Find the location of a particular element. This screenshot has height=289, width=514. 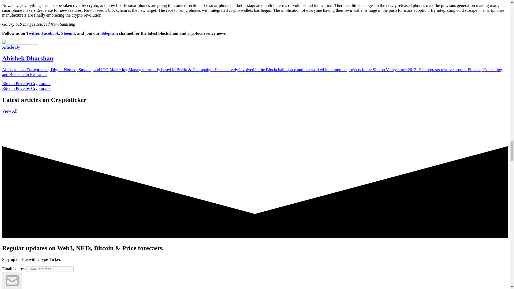

Bitcoin Price by Cryptorank is located at coordinates (26, 88).